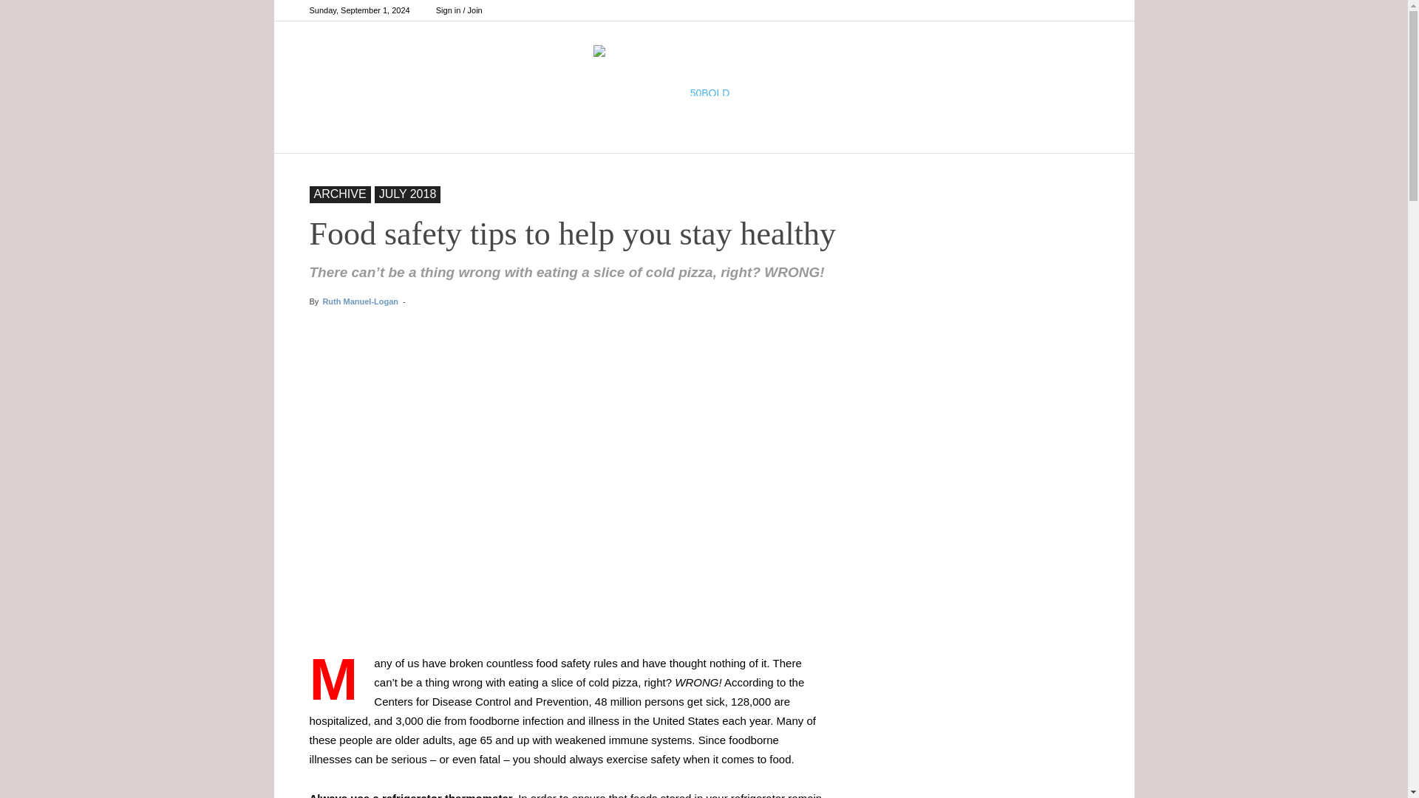  What do you see at coordinates (925, 134) in the screenshot?
I see `LIFESTYLE` at bounding box center [925, 134].